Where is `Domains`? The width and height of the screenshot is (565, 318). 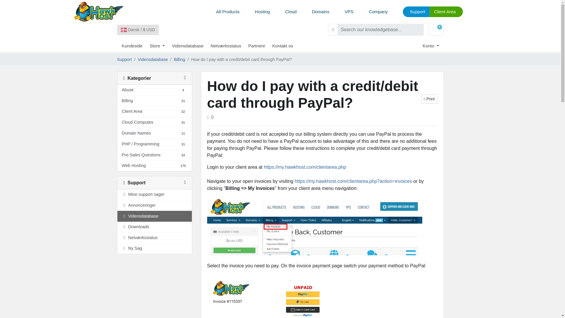 Domains is located at coordinates (134, 165).